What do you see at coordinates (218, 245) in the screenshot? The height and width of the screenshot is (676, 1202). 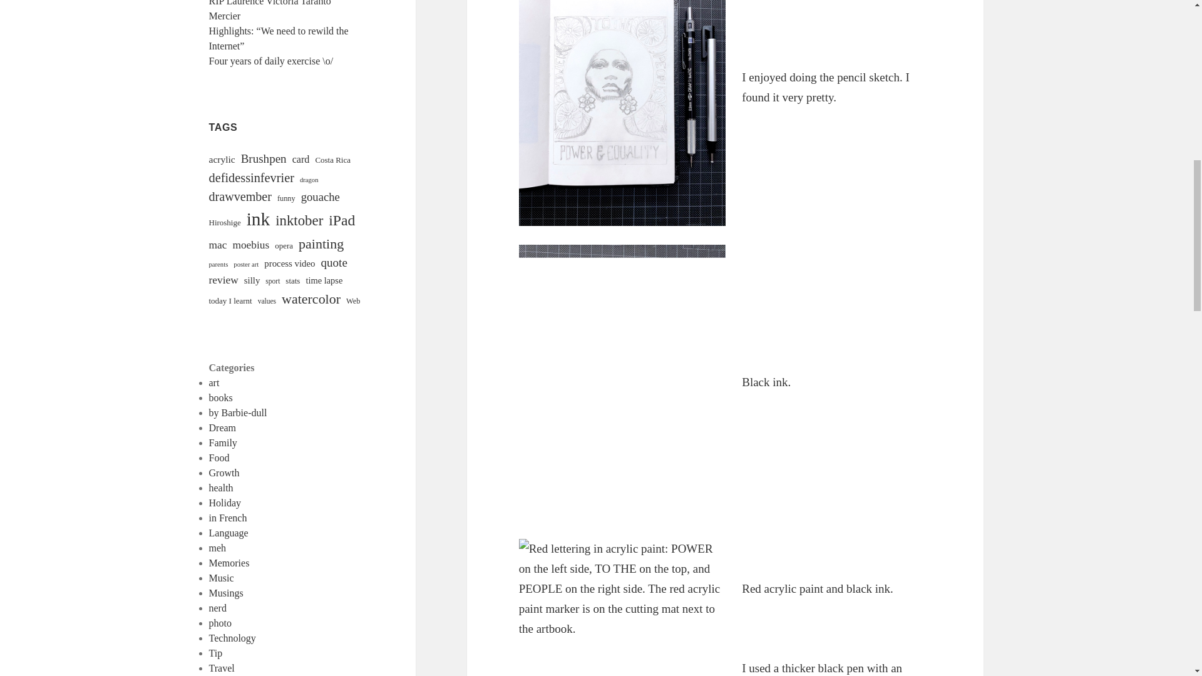 I see `mac` at bounding box center [218, 245].